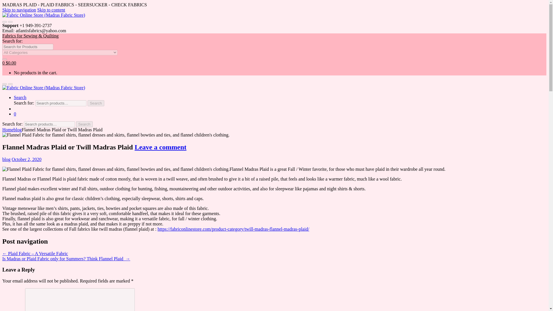 The width and height of the screenshot is (553, 311). What do you see at coordinates (96, 103) in the screenshot?
I see `Search` at bounding box center [96, 103].